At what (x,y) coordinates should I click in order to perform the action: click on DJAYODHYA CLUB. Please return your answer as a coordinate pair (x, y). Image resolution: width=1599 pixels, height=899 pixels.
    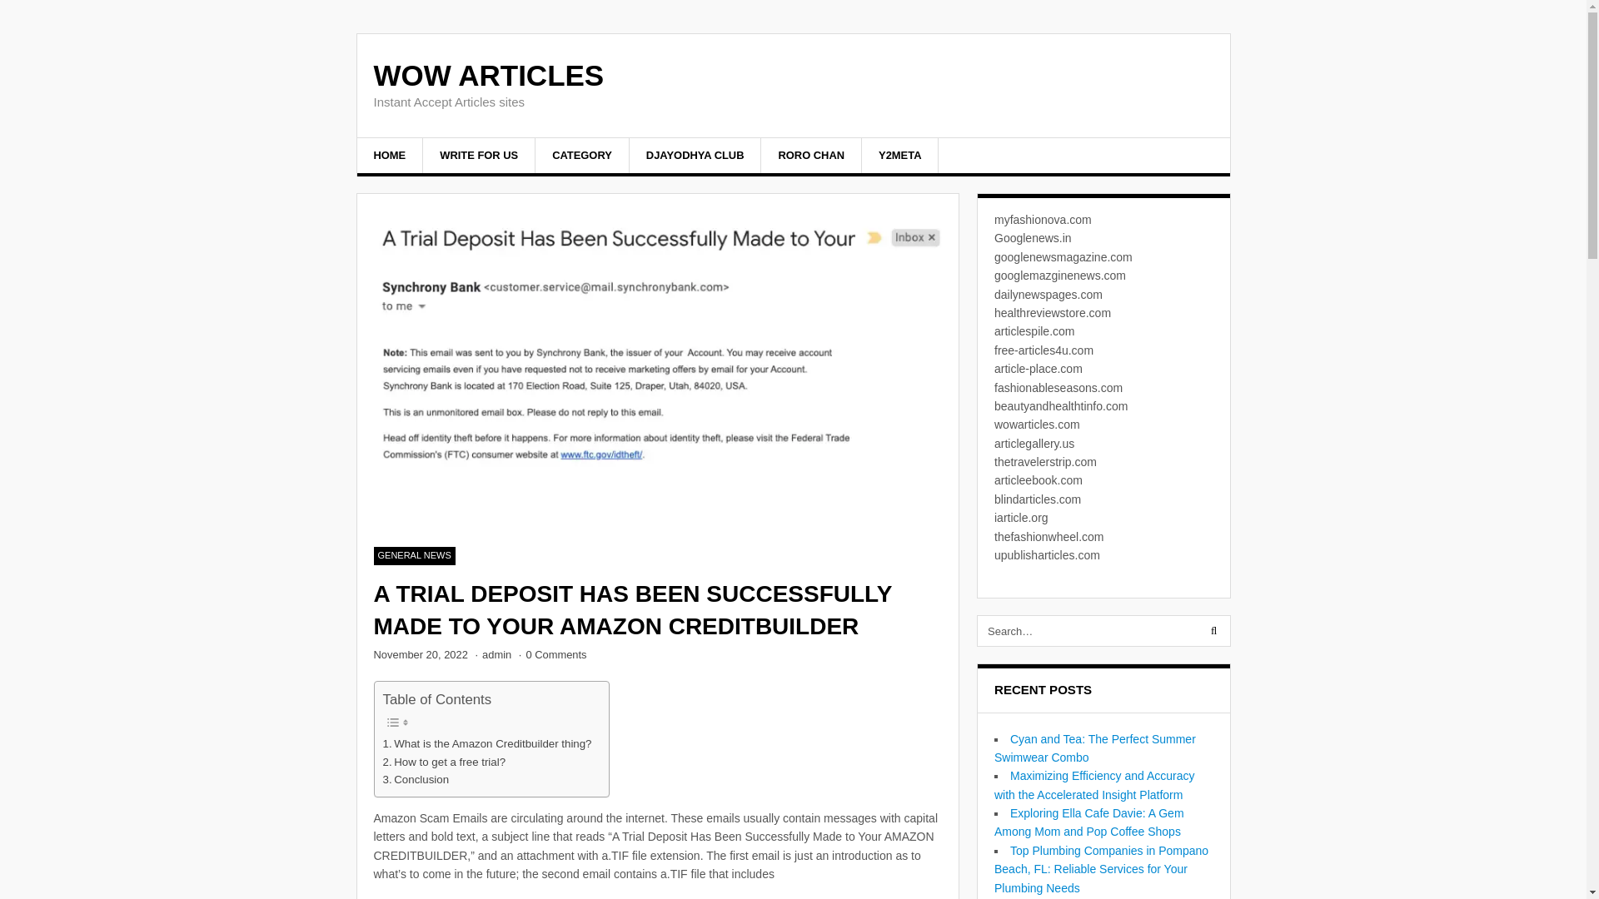
    Looking at the image, I should click on (696, 156).